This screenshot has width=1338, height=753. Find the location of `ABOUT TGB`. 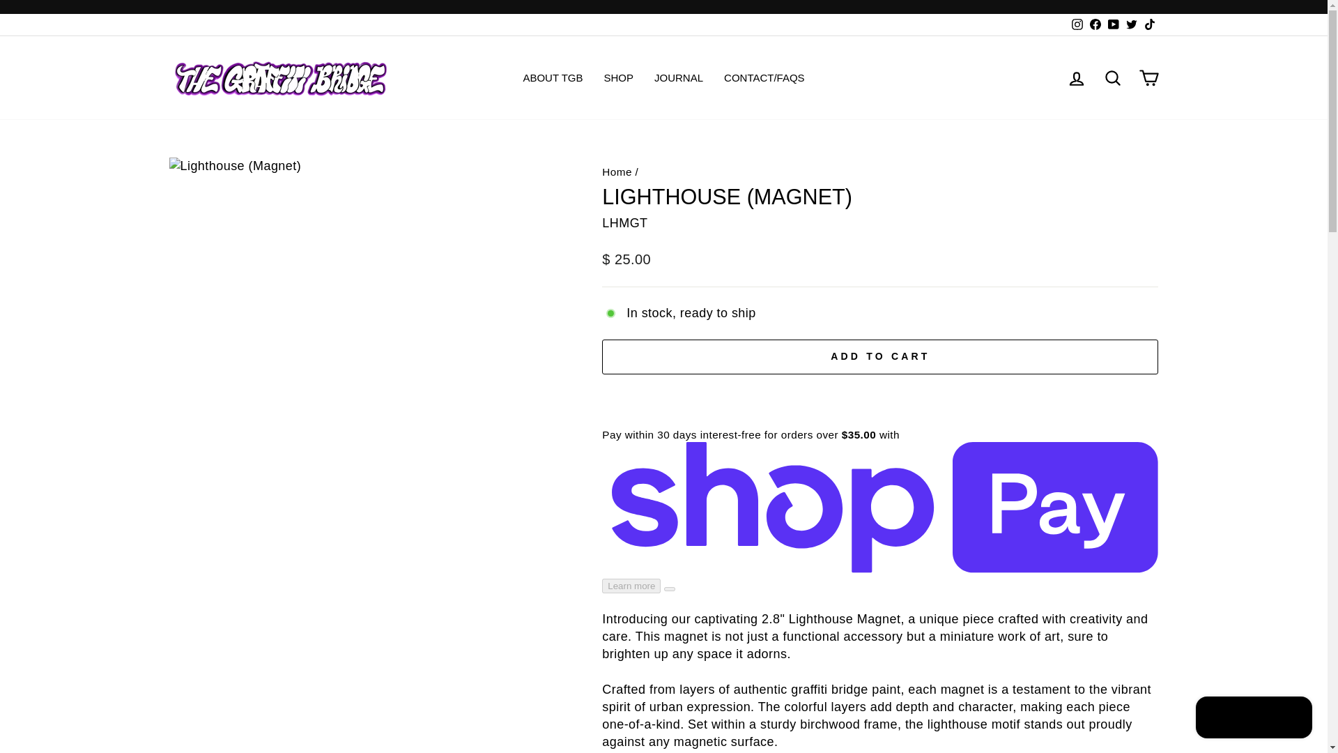

ABOUT TGB is located at coordinates (552, 78).